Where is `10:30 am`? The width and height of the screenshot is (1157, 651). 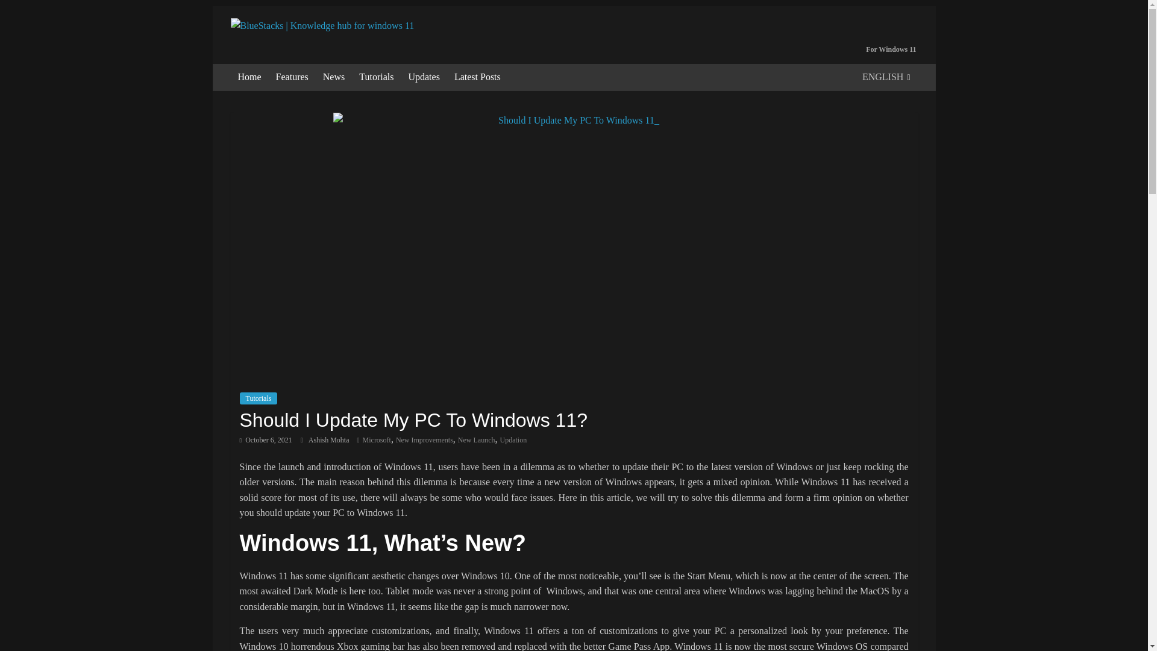
10:30 am is located at coordinates (266, 439).